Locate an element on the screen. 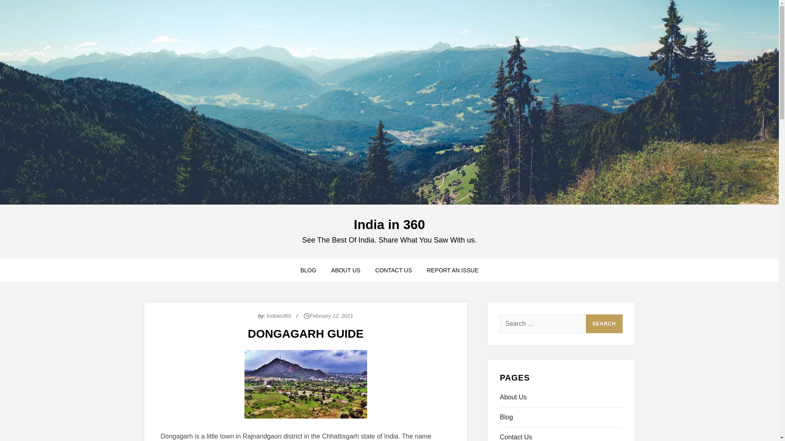 The image size is (785, 441). February 12, 2021 is located at coordinates (332, 315).